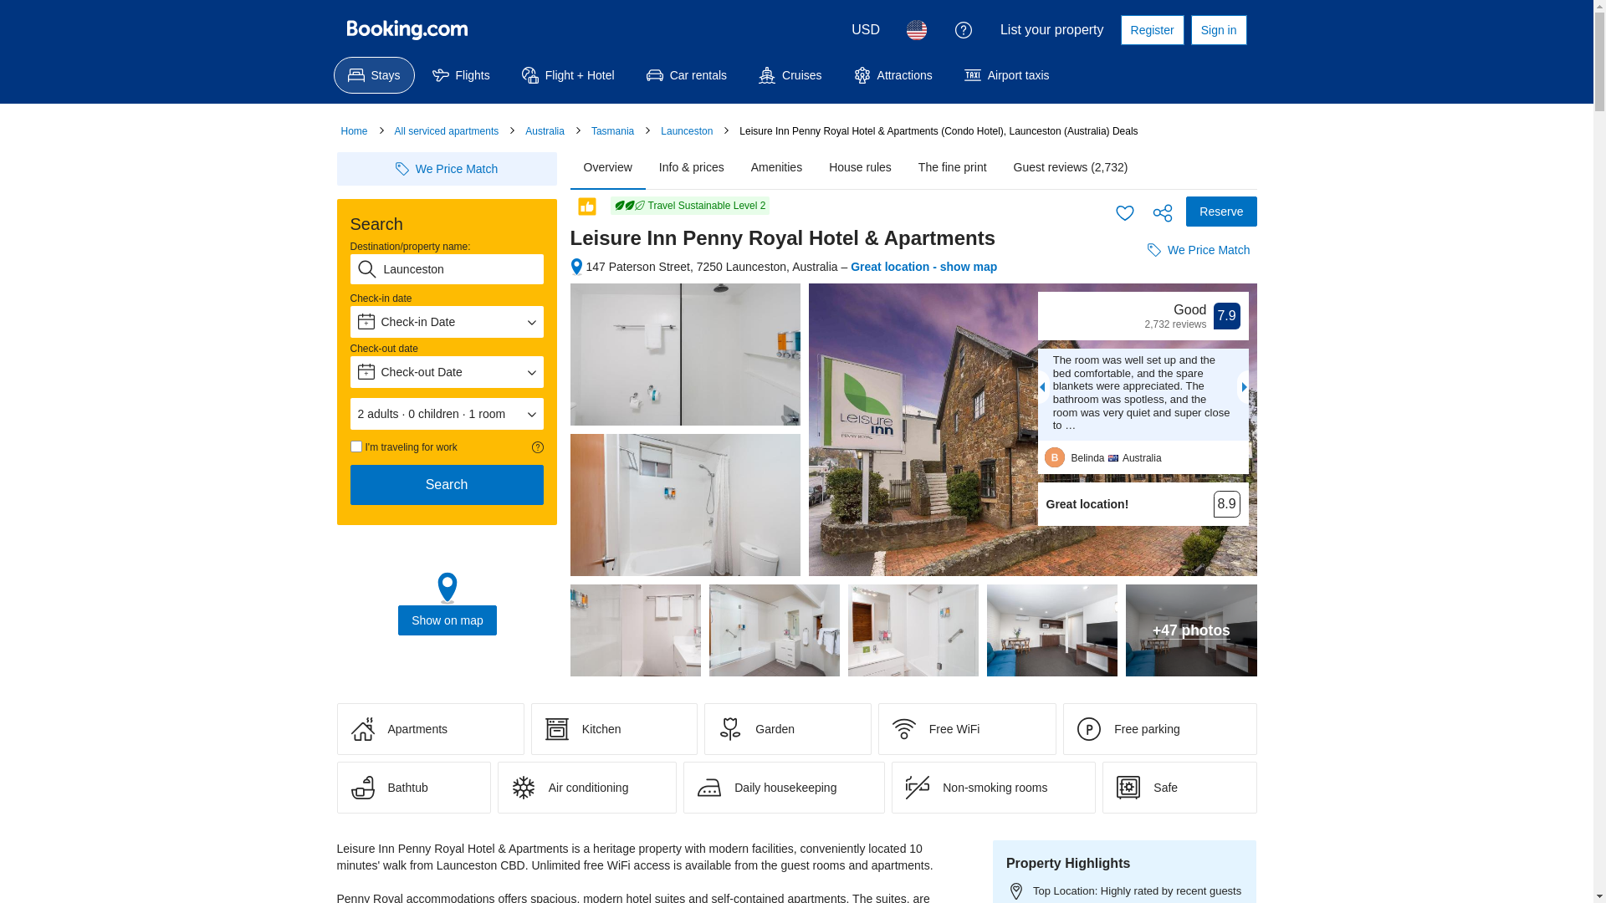 The width and height of the screenshot is (1606, 903). I want to click on Great location - show map, so click(923, 267).